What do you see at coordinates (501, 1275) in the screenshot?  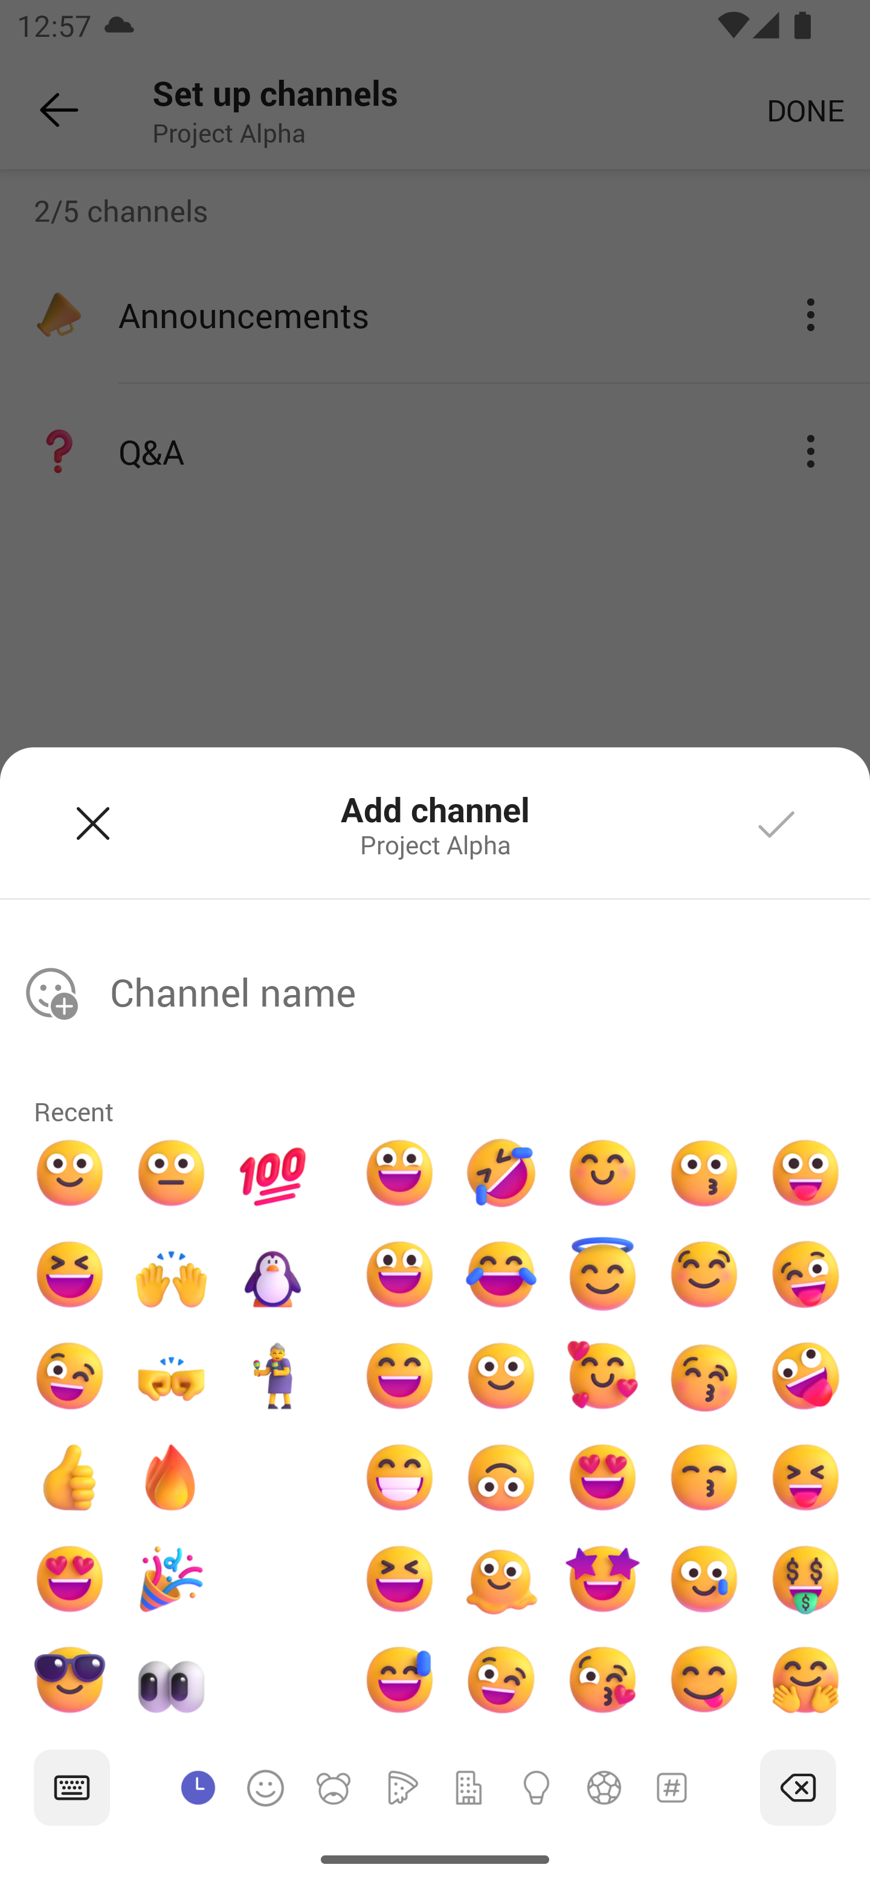 I see `Crying with laughter emoji` at bounding box center [501, 1275].